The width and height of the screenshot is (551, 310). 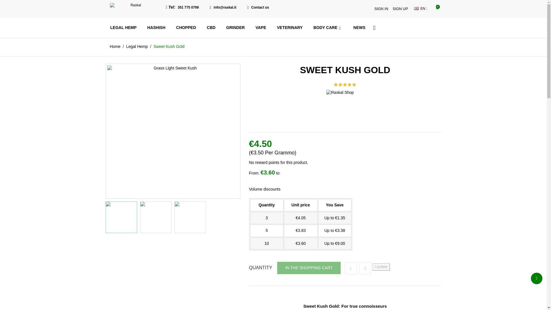 What do you see at coordinates (416, 8) in the screenshot?
I see `flag en` at bounding box center [416, 8].